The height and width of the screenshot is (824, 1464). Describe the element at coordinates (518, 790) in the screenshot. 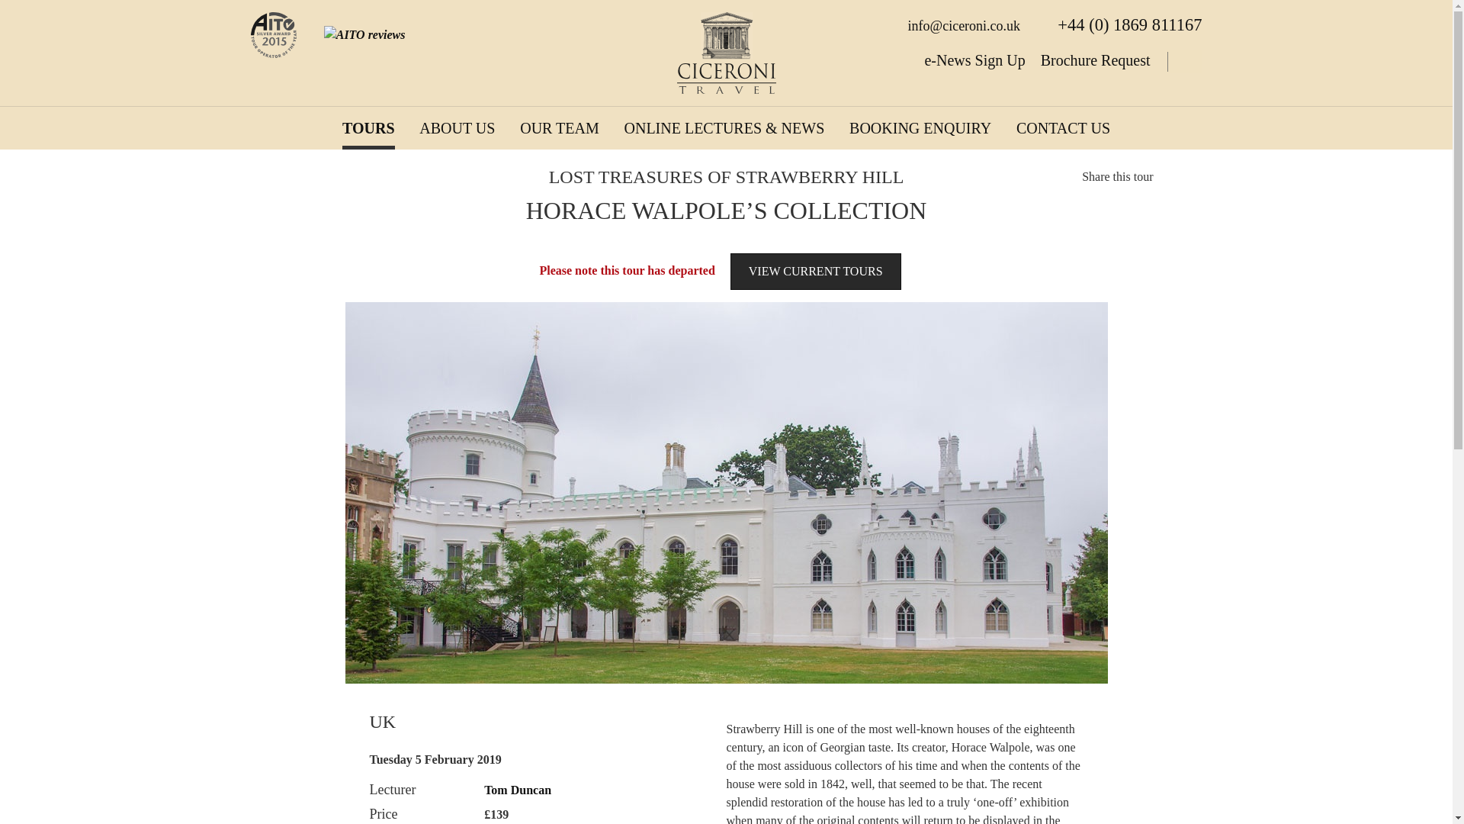

I see `Tom Duncan` at that location.